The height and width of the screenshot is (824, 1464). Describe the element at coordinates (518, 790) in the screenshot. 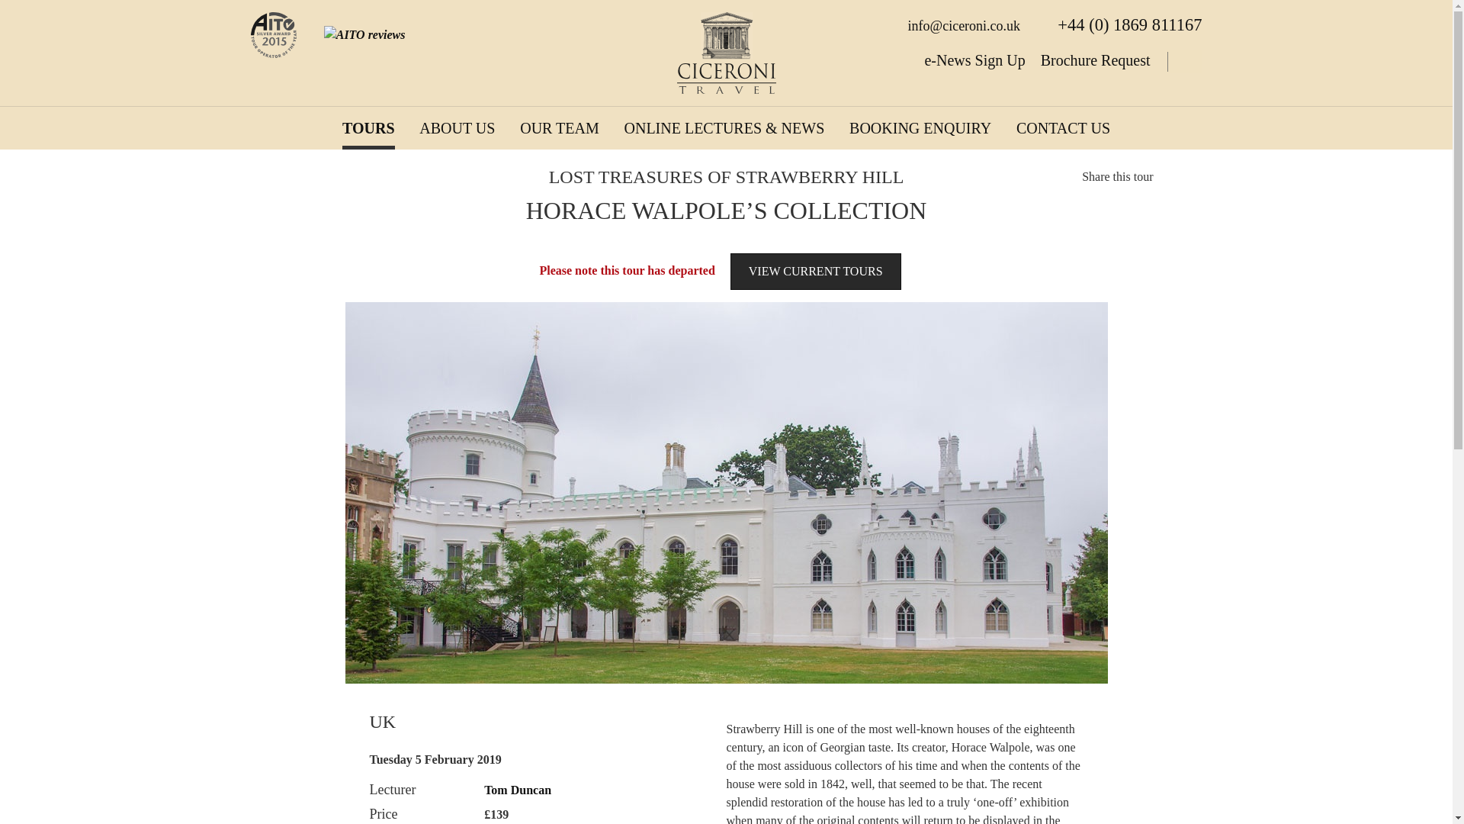

I see `Tom Duncan` at that location.